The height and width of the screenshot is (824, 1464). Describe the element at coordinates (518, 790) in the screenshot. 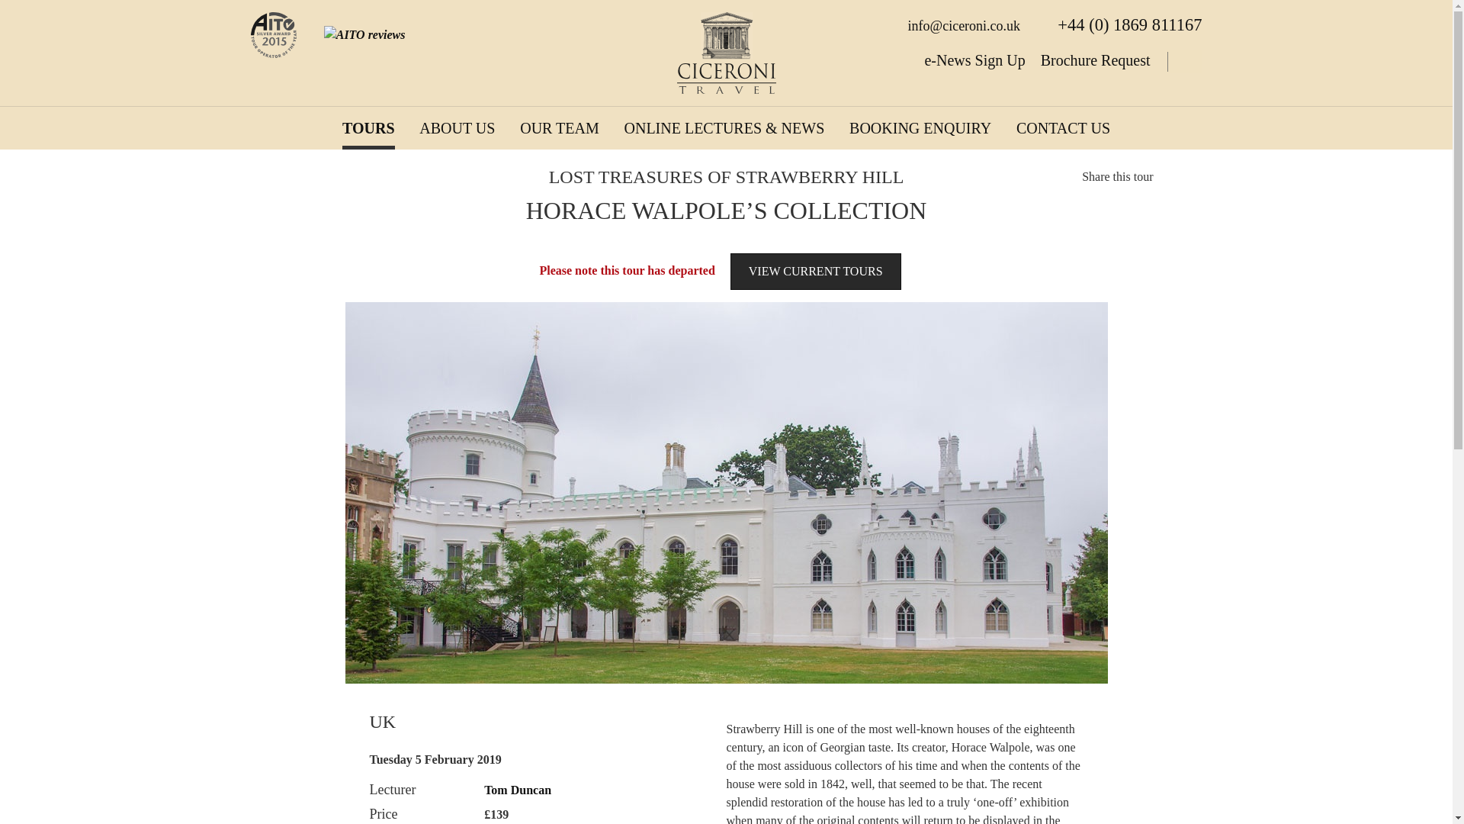

I see `Tom Duncan` at that location.